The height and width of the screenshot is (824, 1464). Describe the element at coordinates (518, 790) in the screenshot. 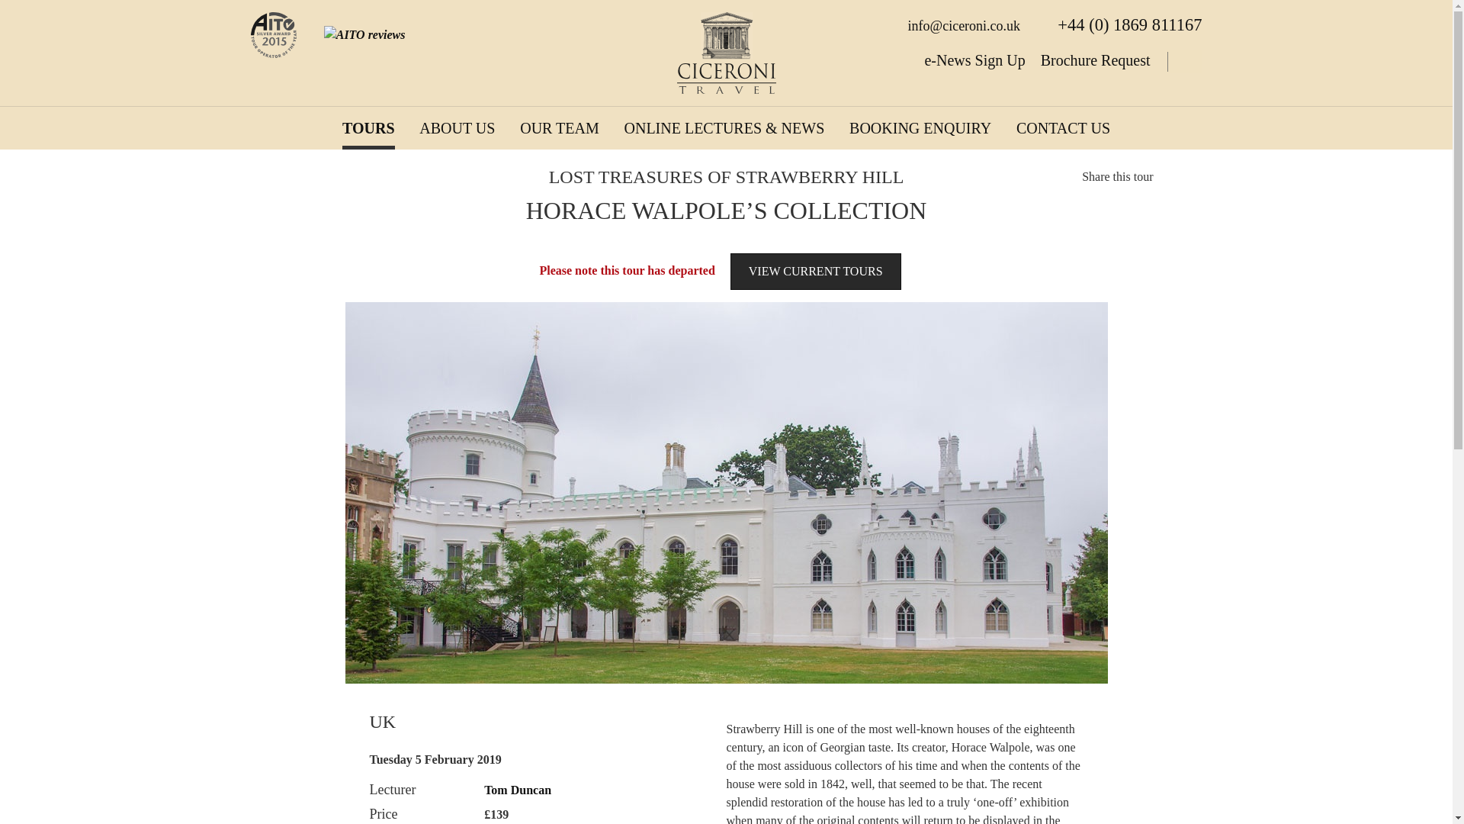

I see `Tom Duncan` at that location.